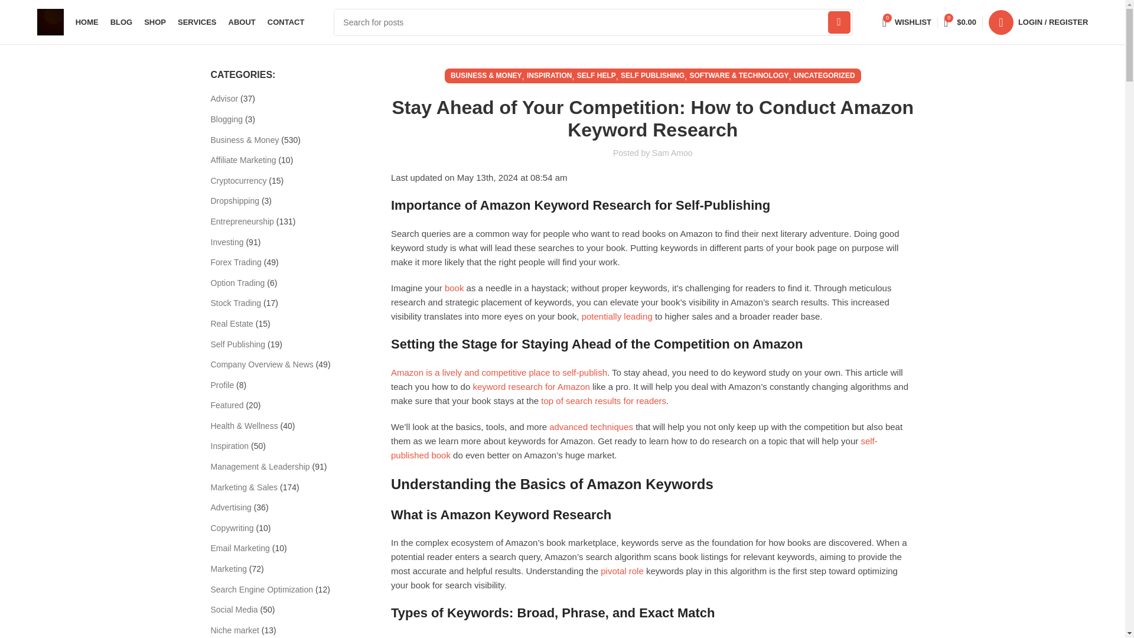 This screenshot has width=1134, height=638. What do you see at coordinates (597, 76) in the screenshot?
I see `SELF HELP` at bounding box center [597, 76].